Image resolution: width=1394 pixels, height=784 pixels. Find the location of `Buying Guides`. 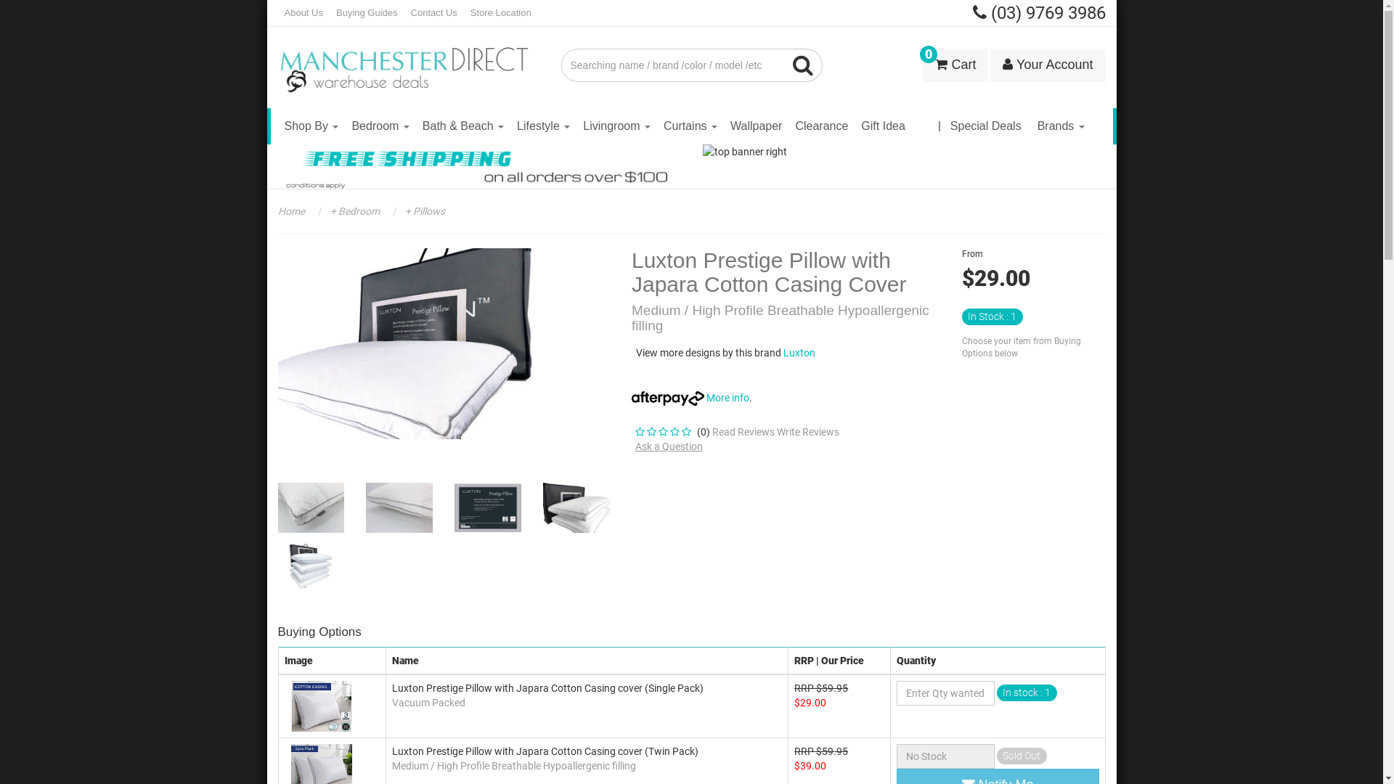

Buying Guides is located at coordinates (367, 13).